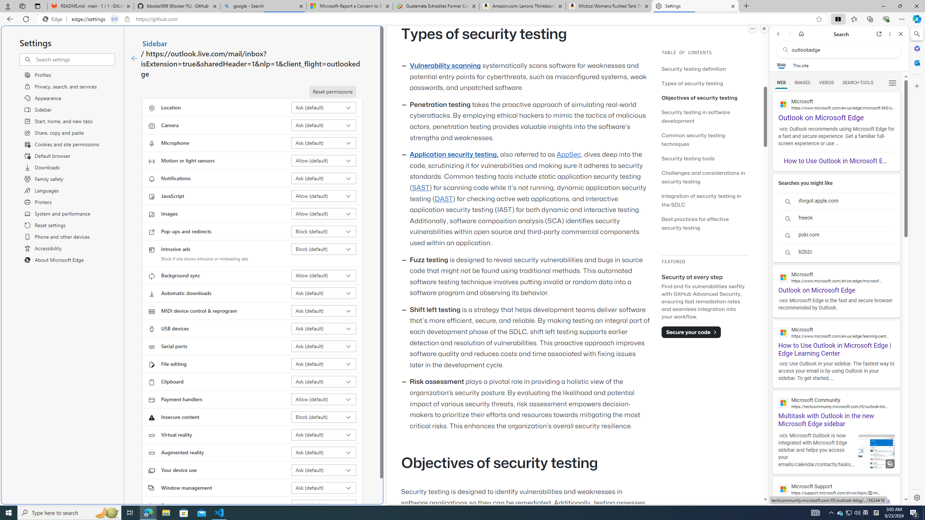  Describe the element at coordinates (836, 218) in the screenshot. I see `Searches you might likeiforgot.apple.comfreeokpoki.comb2b2c` at that location.